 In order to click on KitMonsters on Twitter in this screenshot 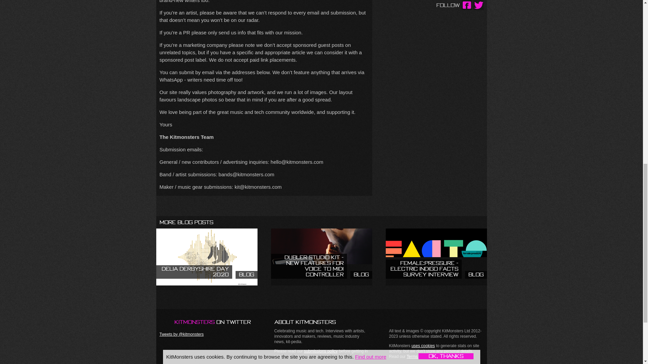, I will do `click(205, 322)`.